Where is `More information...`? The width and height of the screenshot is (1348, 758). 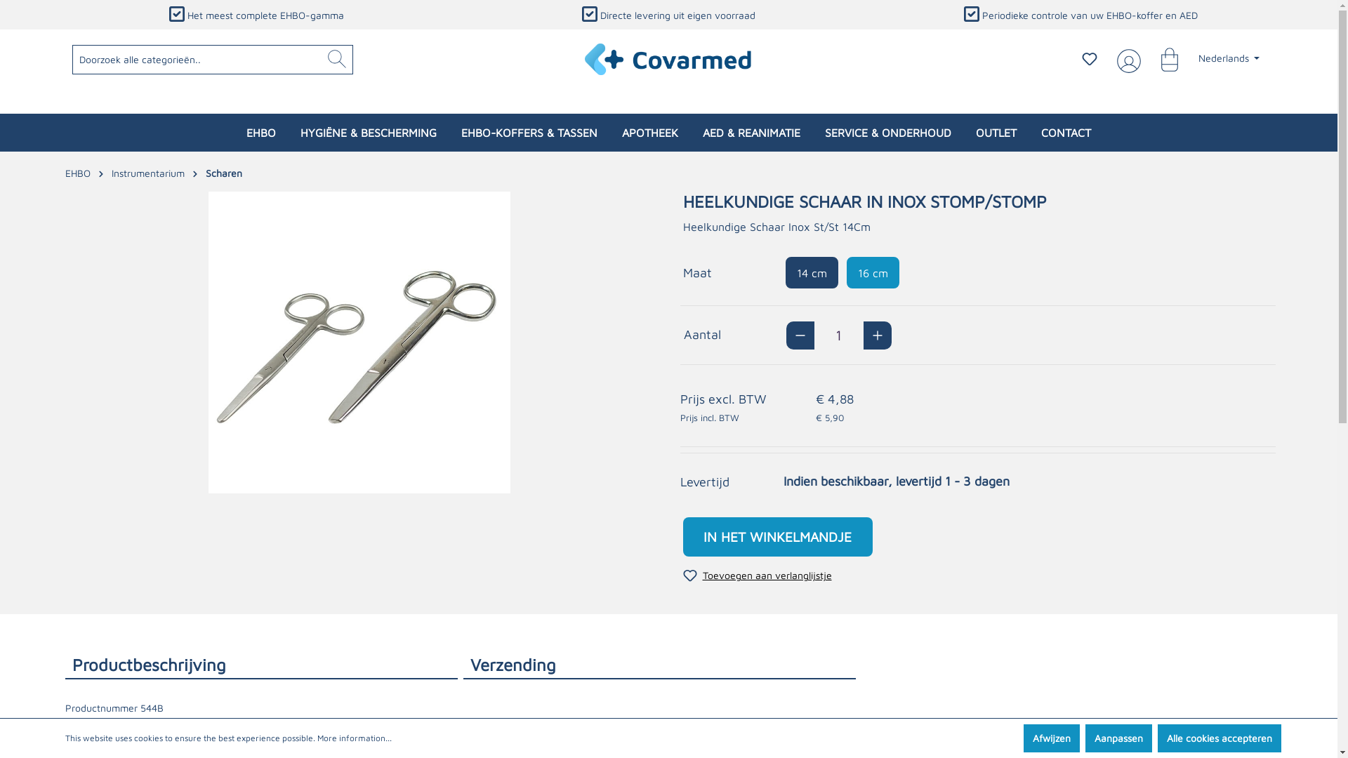
More information... is located at coordinates (355, 738).